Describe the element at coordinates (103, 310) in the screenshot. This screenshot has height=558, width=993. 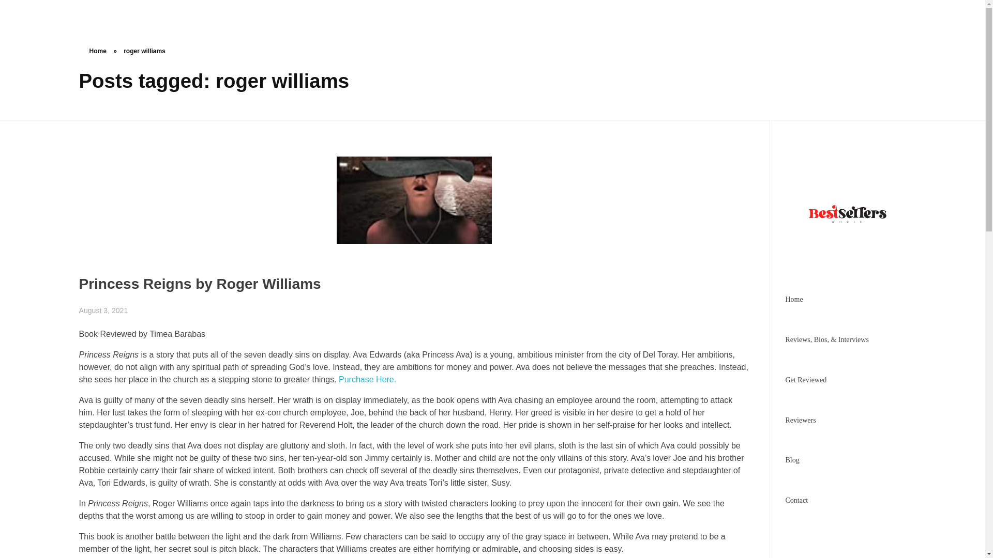
I see `2021-08-03T20:45:06-05:00` at that location.